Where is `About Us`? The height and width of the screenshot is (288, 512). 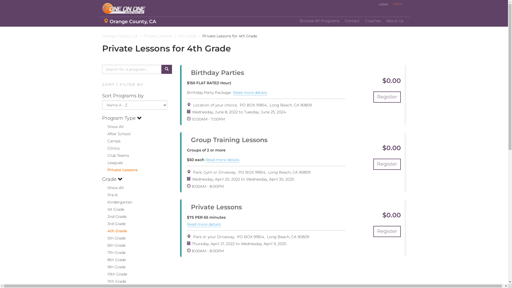
About Us is located at coordinates (395, 21).